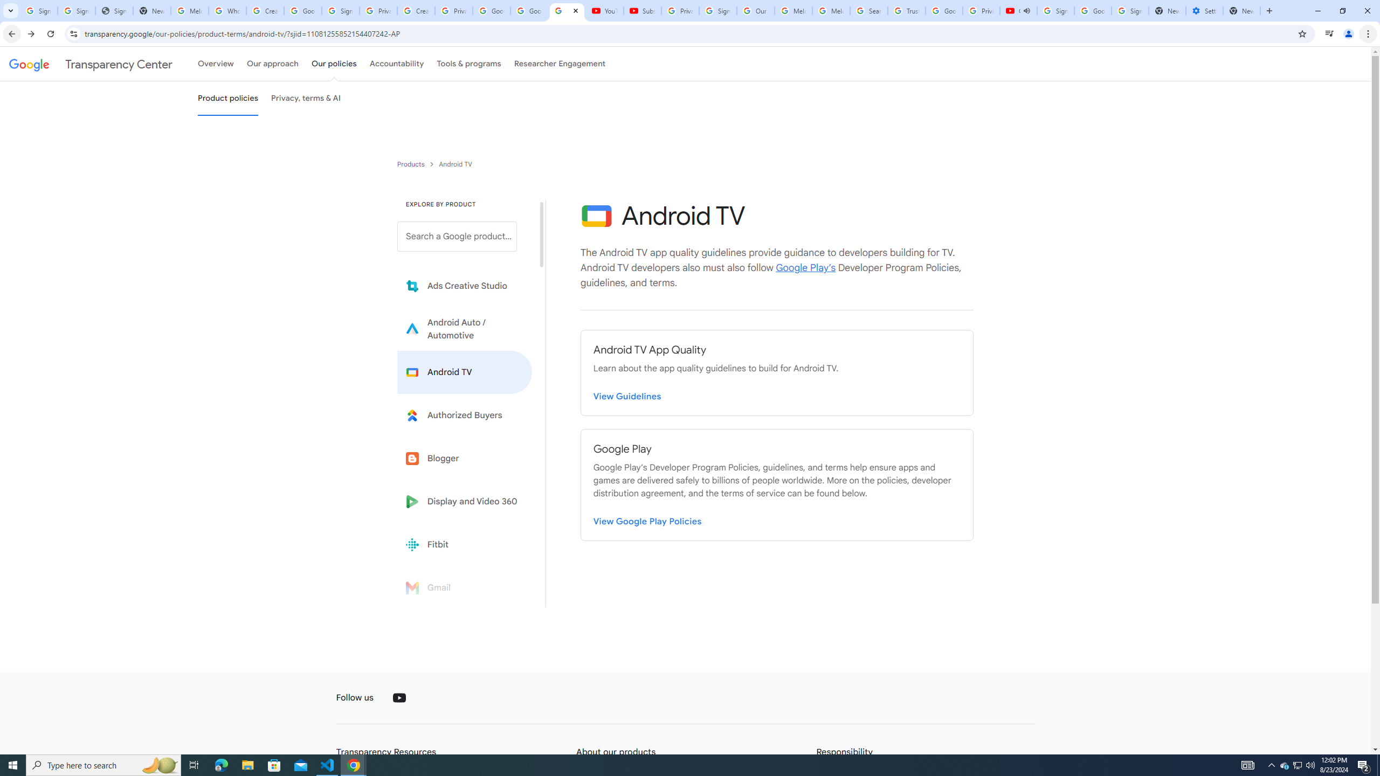 Image resolution: width=1380 pixels, height=776 pixels. Describe the element at coordinates (465, 286) in the screenshot. I see `Learn more about Ads Creative Studio` at that location.